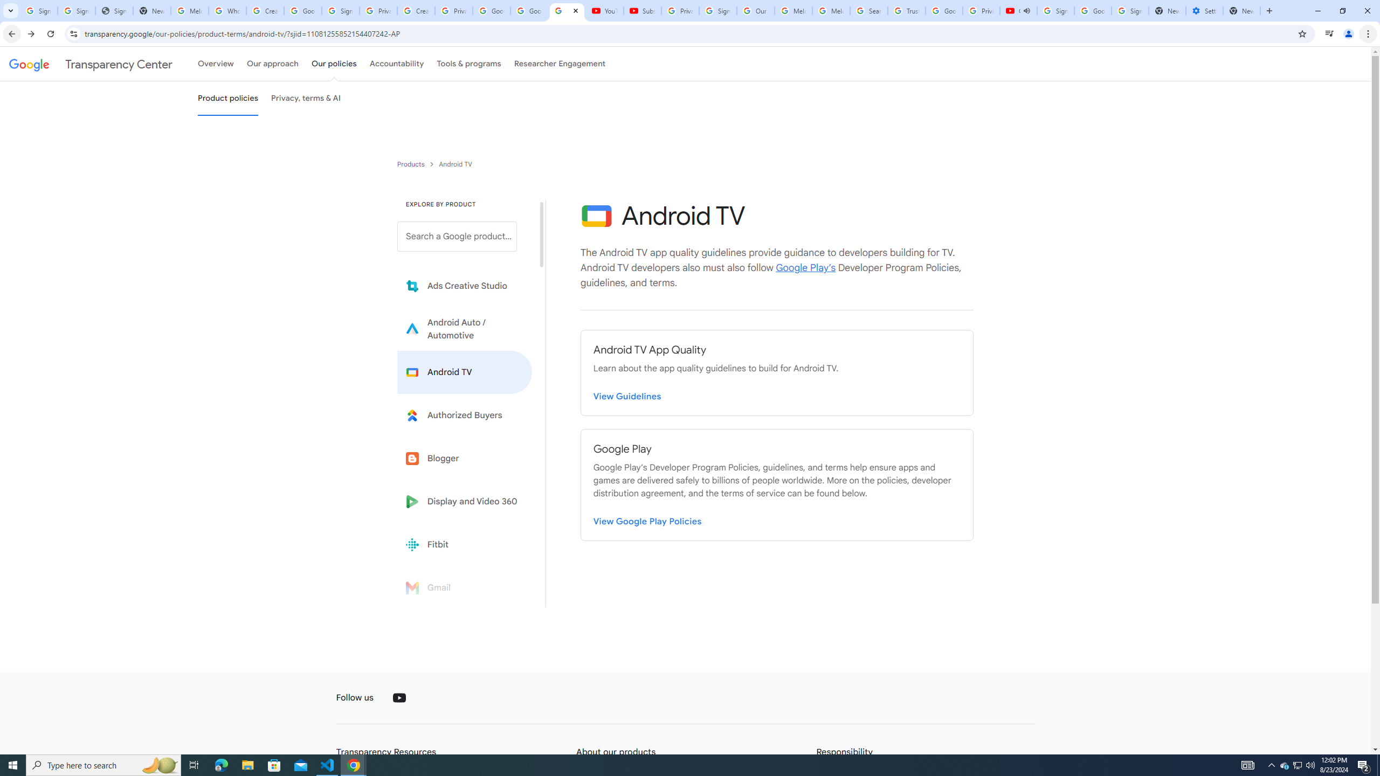 Image resolution: width=1380 pixels, height=776 pixels. Describe the element at coordinates (465, 286) in the screenshot. I see `Learn more about Ads Creative Studio` at that location.